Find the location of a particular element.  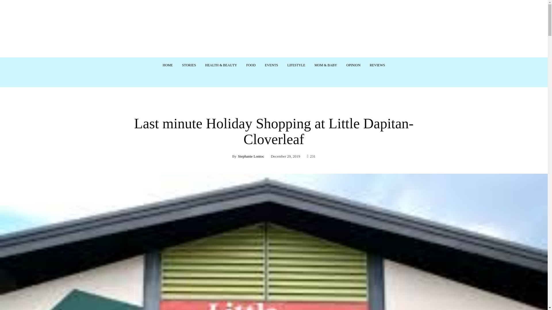

OPINION is located at coordinates (353, 65).